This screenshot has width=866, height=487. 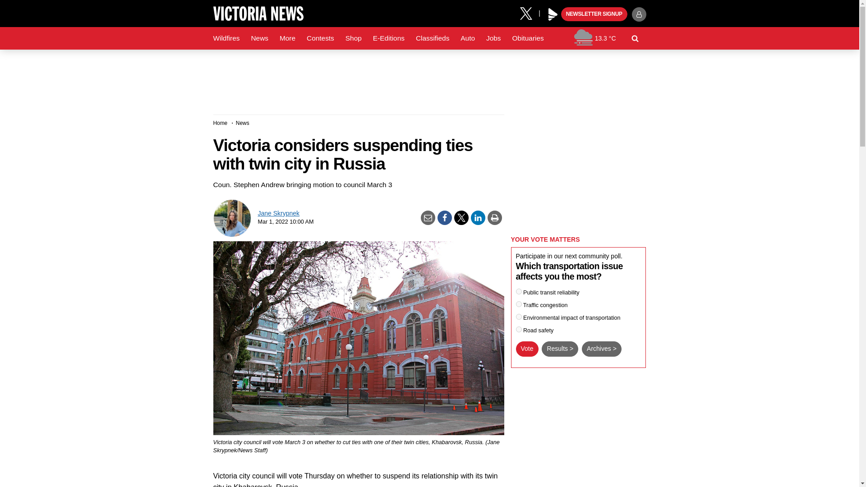 What do you see at coordinates (553, 14) in the screenshot?
I see `Play` at bounding box center [553, 14].